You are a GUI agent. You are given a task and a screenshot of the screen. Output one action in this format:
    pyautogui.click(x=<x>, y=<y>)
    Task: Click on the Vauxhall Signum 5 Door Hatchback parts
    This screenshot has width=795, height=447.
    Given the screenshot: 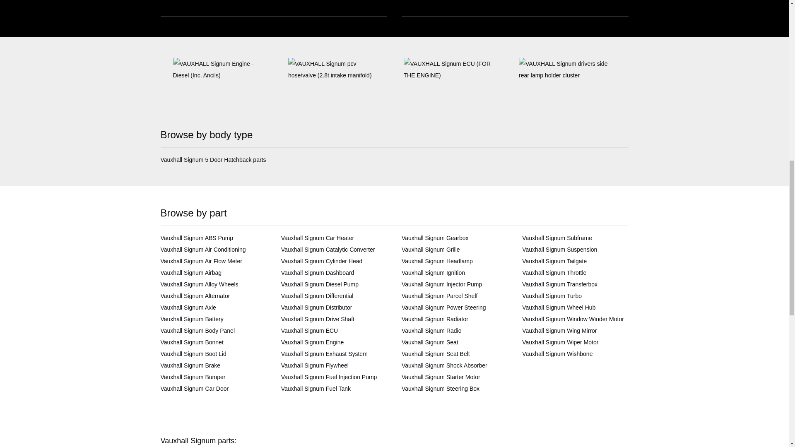 What is the action you would take?
    pyautogui.click(x=213, y=160)
    